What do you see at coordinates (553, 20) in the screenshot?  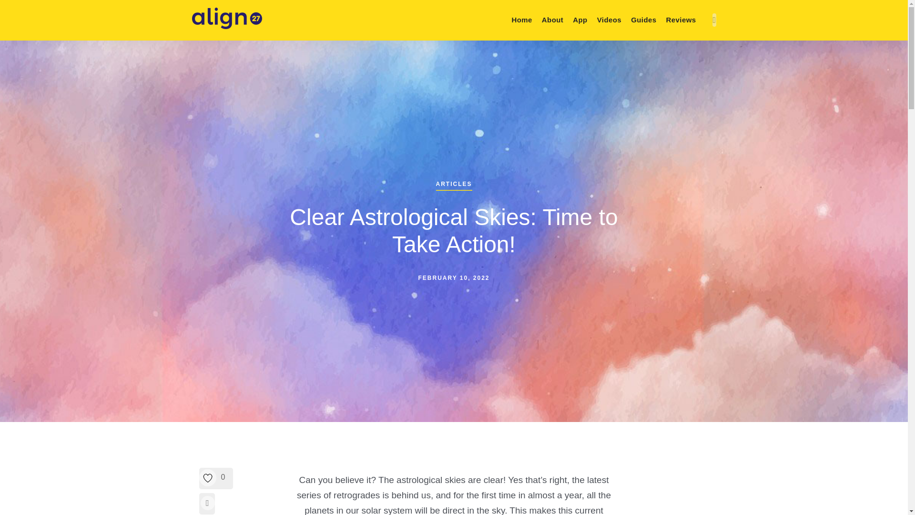 I see `About` at bounding box center [553, 20].